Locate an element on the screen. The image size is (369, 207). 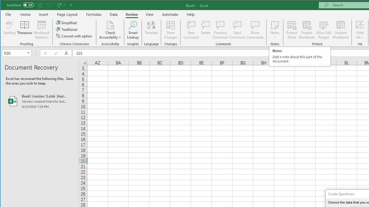
Previous Comment is located at coordinates (220, 30).